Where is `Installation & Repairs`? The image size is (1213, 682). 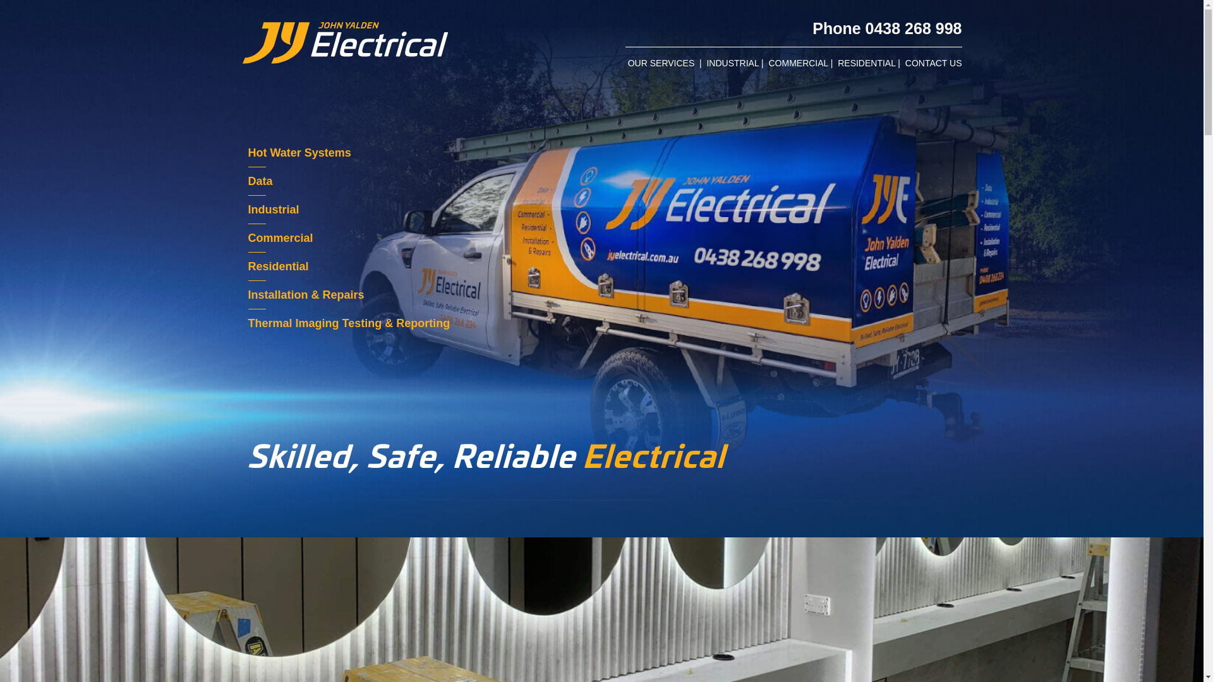 Installation & Repairs is located at coordinates (306, 295).